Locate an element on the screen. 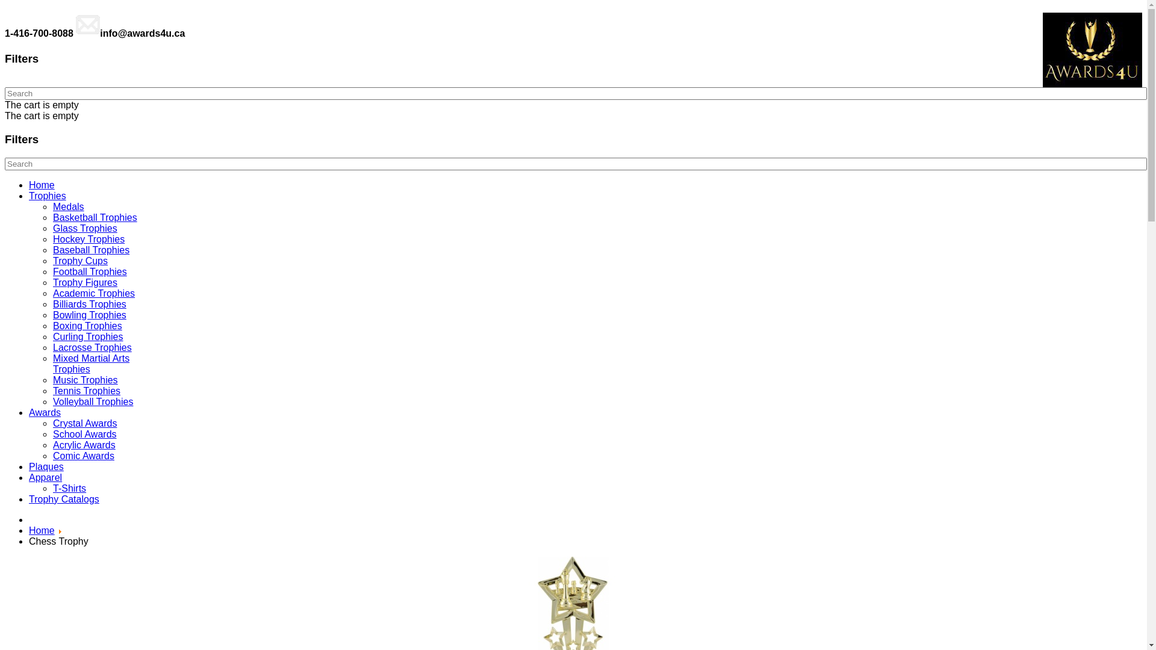 This screenshot has height=650, width=1156. Trophy Figures is located at coordinates (85, 283).